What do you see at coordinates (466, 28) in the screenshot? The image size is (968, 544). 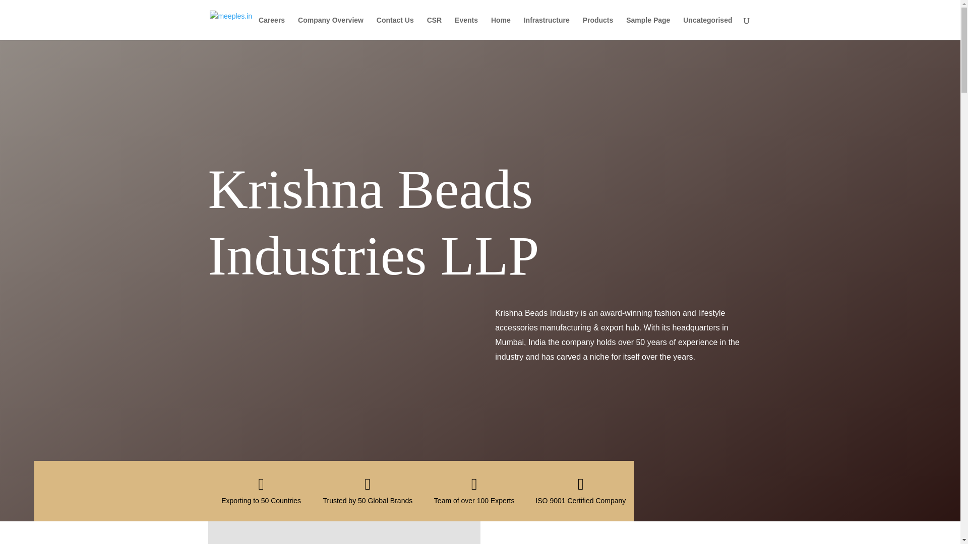 I see `Events` at bounding box center [466, 28].